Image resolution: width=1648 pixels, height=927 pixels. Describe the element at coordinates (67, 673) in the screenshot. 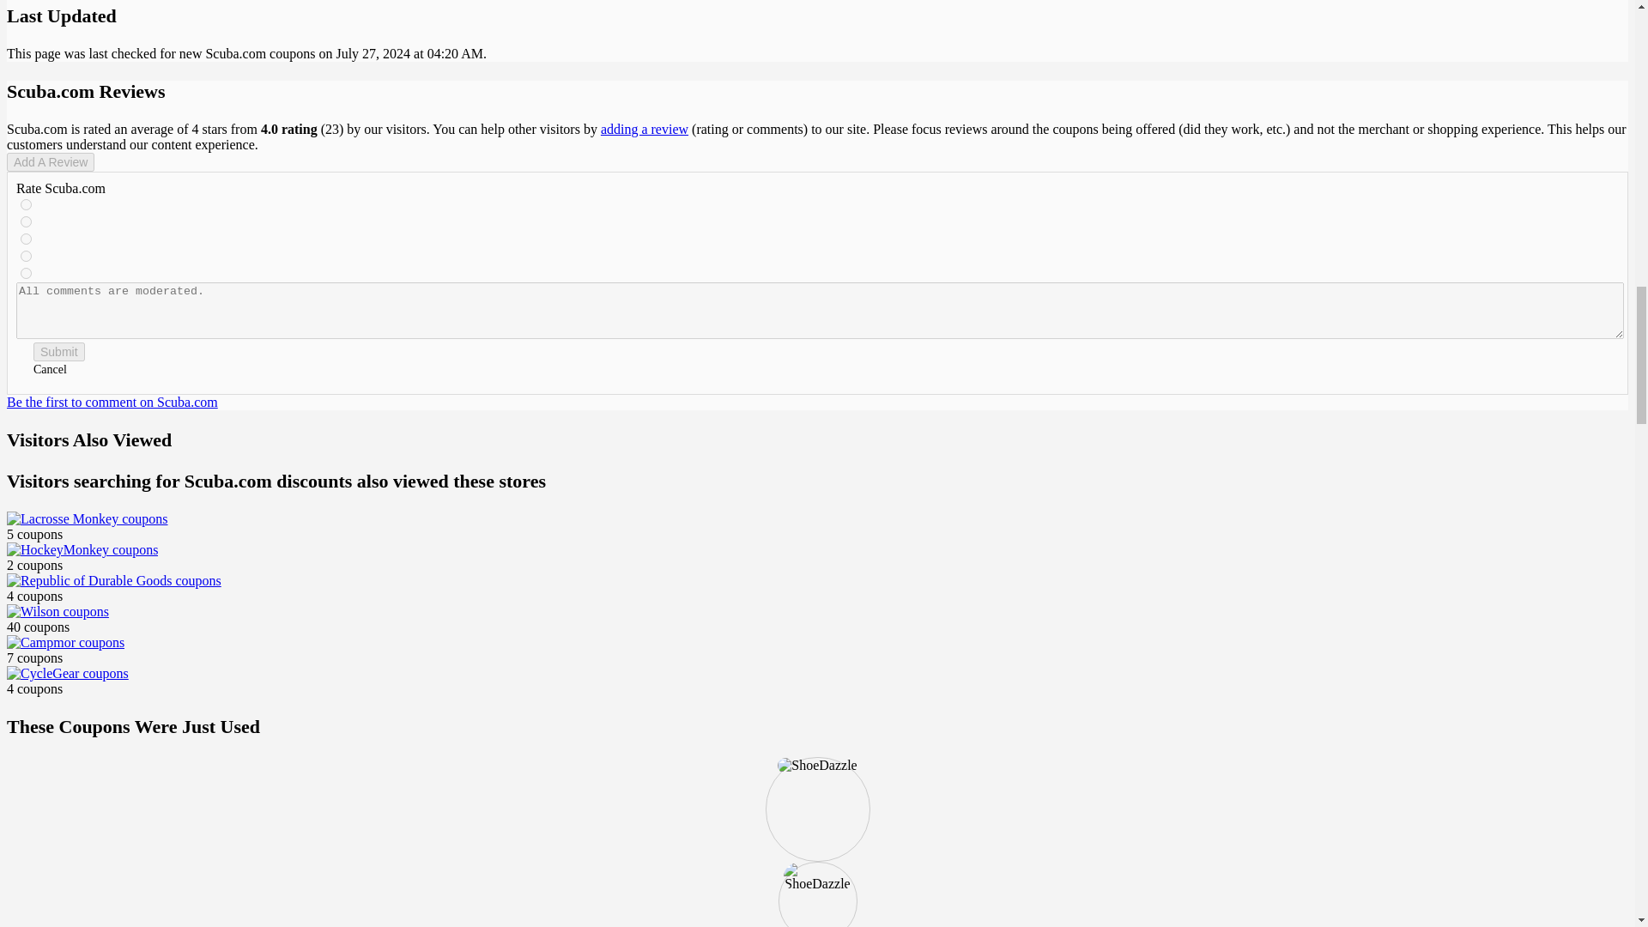

I see `CycleGear coupons` at that location.